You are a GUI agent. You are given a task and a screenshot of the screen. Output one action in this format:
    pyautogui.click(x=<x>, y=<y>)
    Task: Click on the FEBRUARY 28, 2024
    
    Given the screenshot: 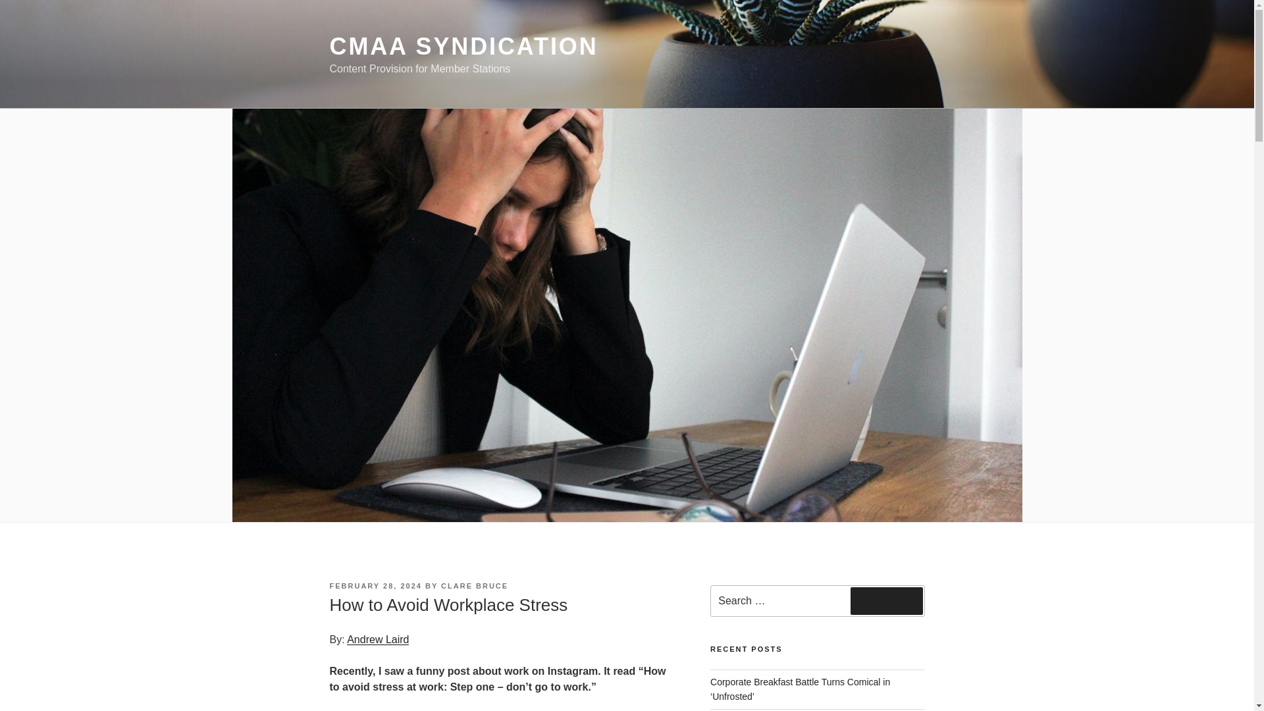 What is the action you would take?
    pyautogui.click(x=375, y=586)
    